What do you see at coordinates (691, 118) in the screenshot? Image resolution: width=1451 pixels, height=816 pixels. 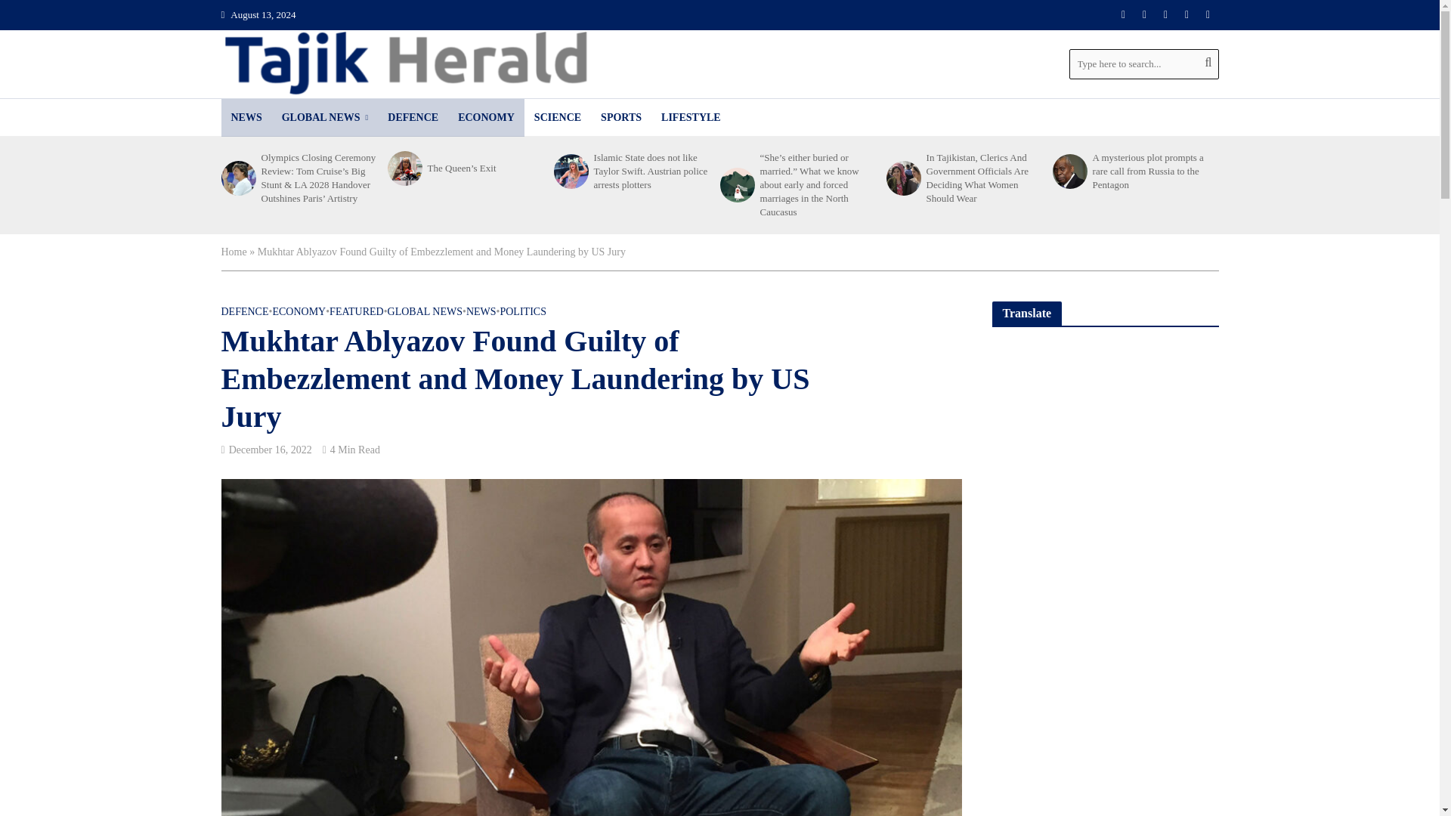 I see `LIFESTYLE` at bounding box center [691, 118].